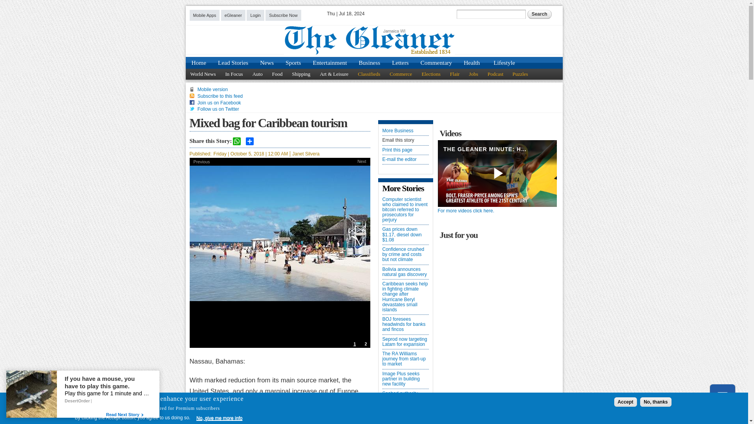  What do you see at coordinates (504, 62) in the screenshot?
I see `Lifestyle` at bounding box center [504, 62].